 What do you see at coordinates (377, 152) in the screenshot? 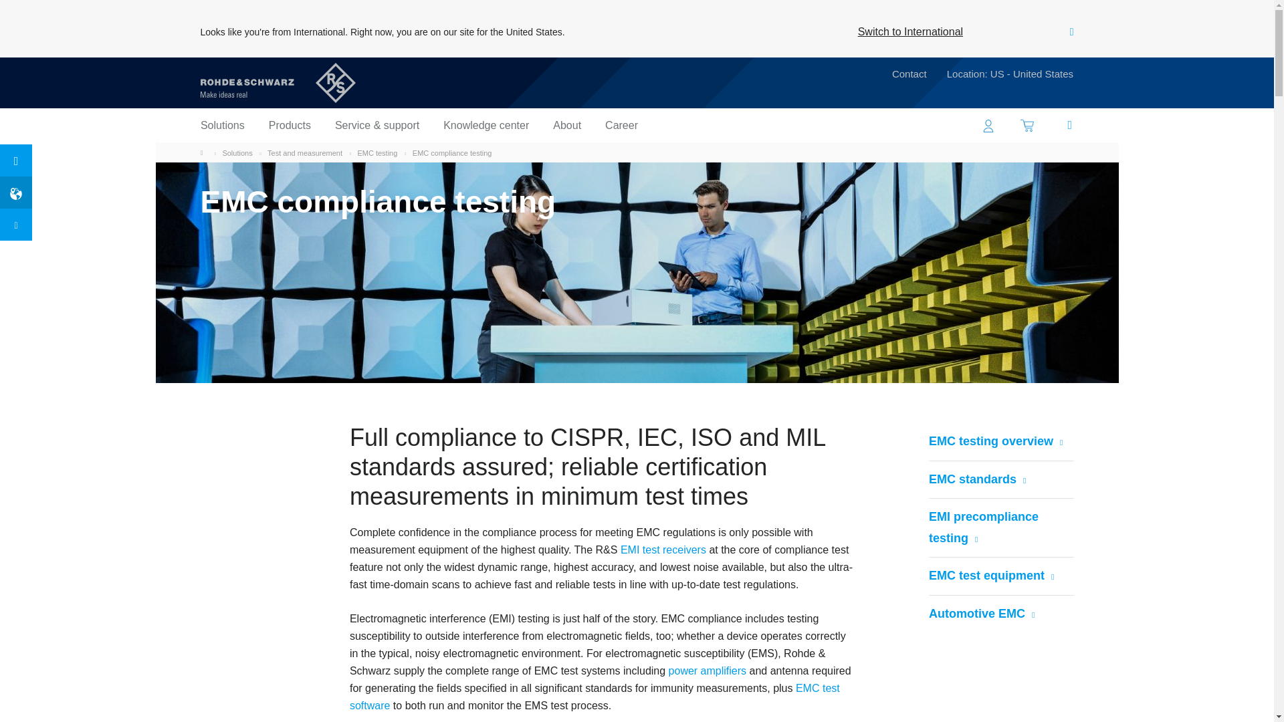
I see `EMC testing` at bounding box center [377, 152].